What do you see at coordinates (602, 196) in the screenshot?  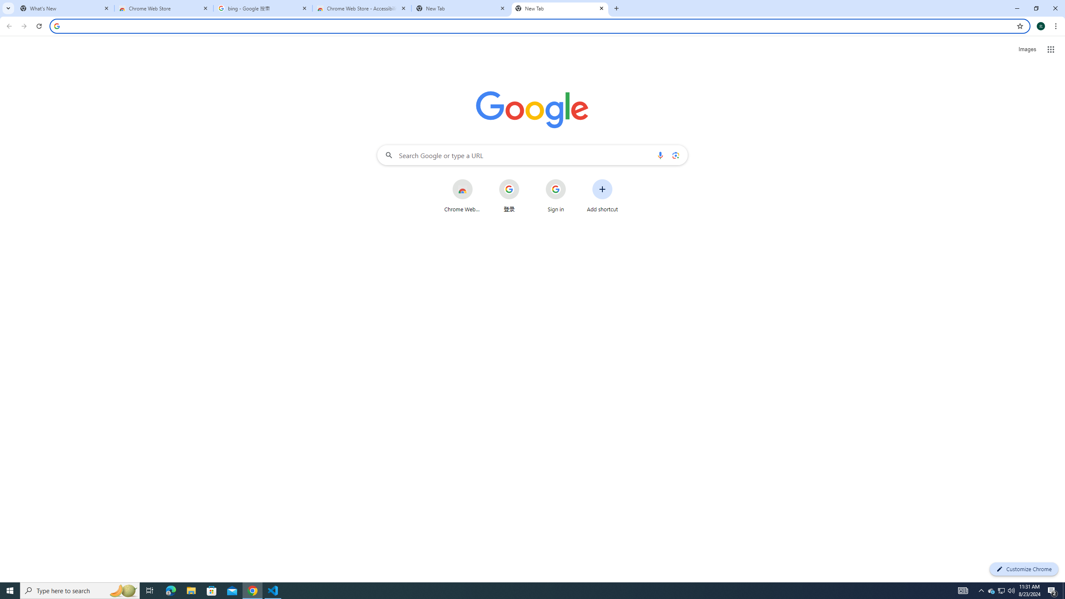 I see `Add shortcut` at bounding box center [602, 196].